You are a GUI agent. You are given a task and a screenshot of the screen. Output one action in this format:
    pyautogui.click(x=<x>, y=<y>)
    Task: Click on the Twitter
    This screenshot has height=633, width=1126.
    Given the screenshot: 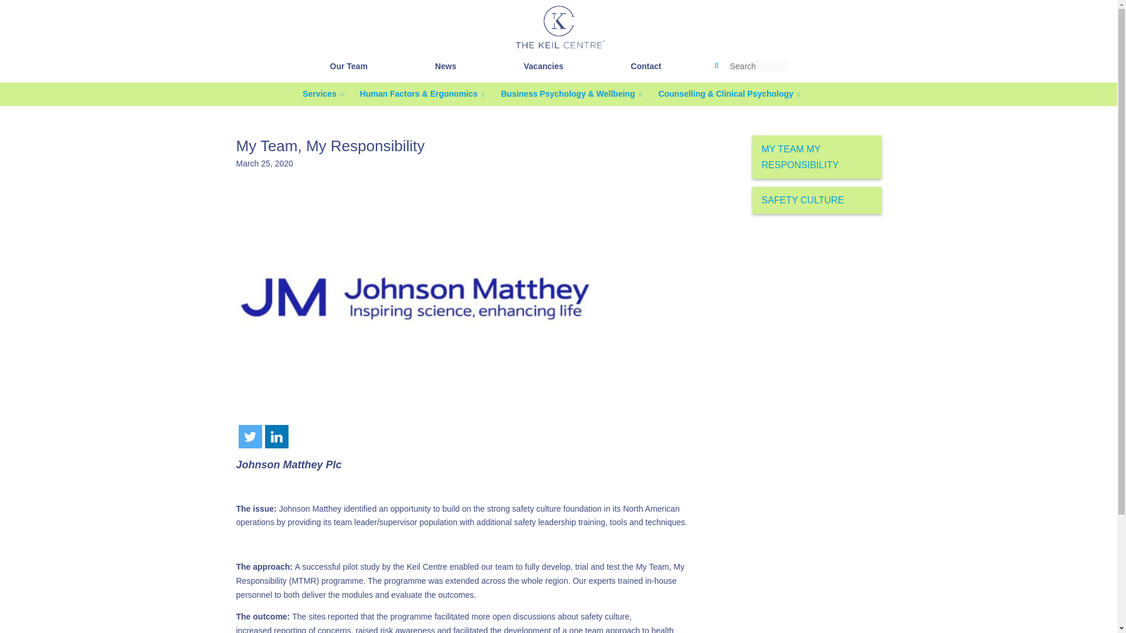 What is the action you would take?
    pyautogui.click(x=249, y=436)
    